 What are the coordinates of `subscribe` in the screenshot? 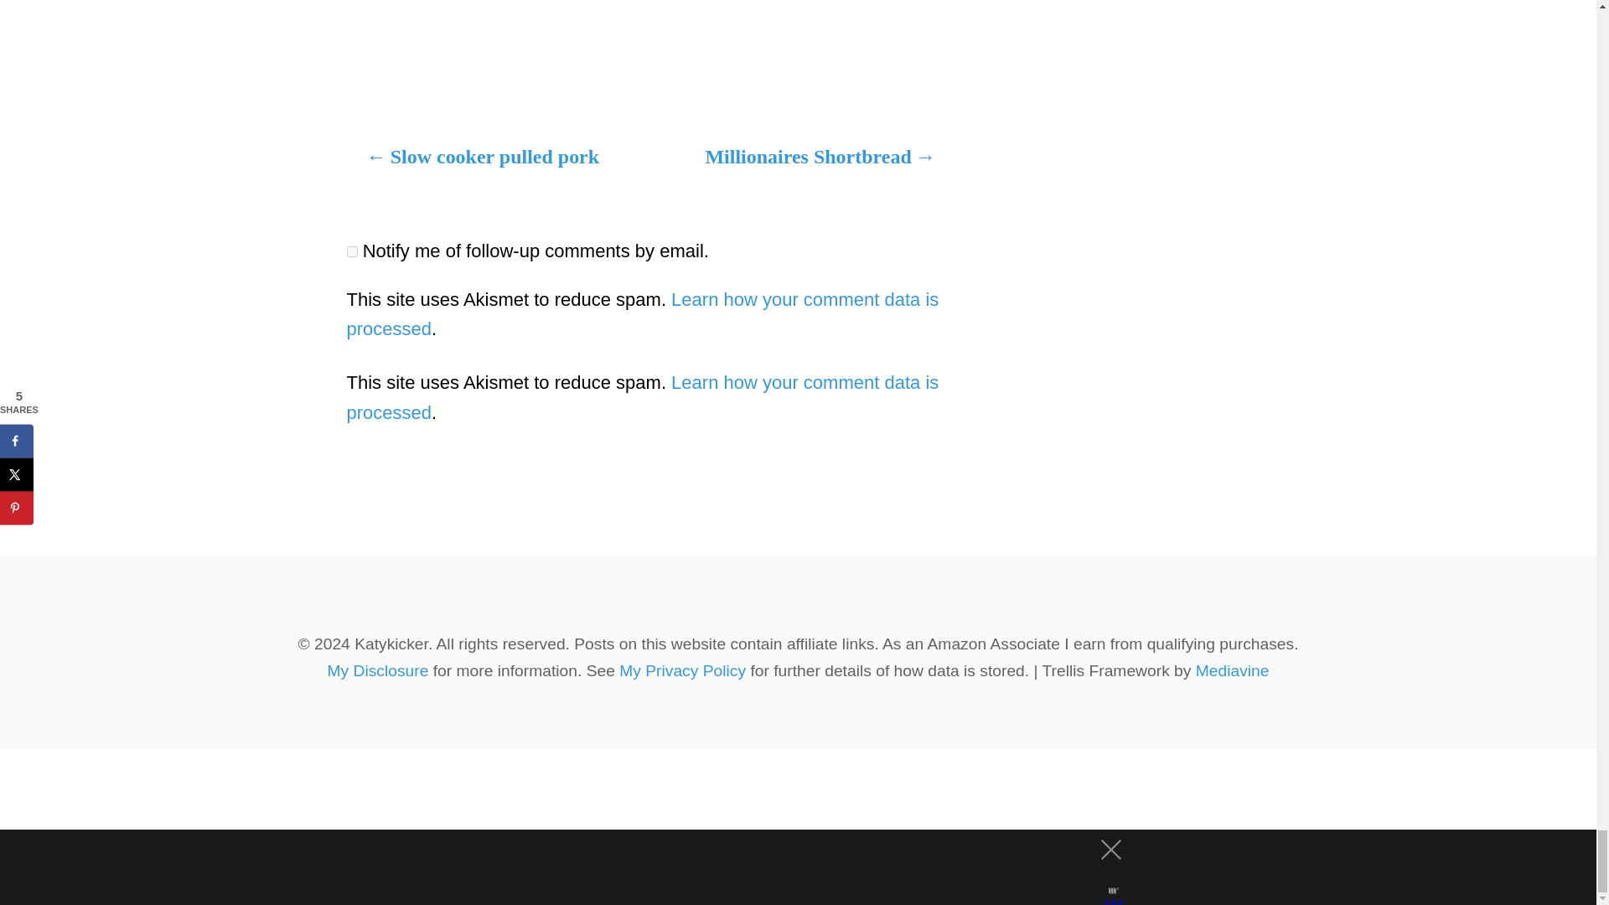 It's located at (352, 251).